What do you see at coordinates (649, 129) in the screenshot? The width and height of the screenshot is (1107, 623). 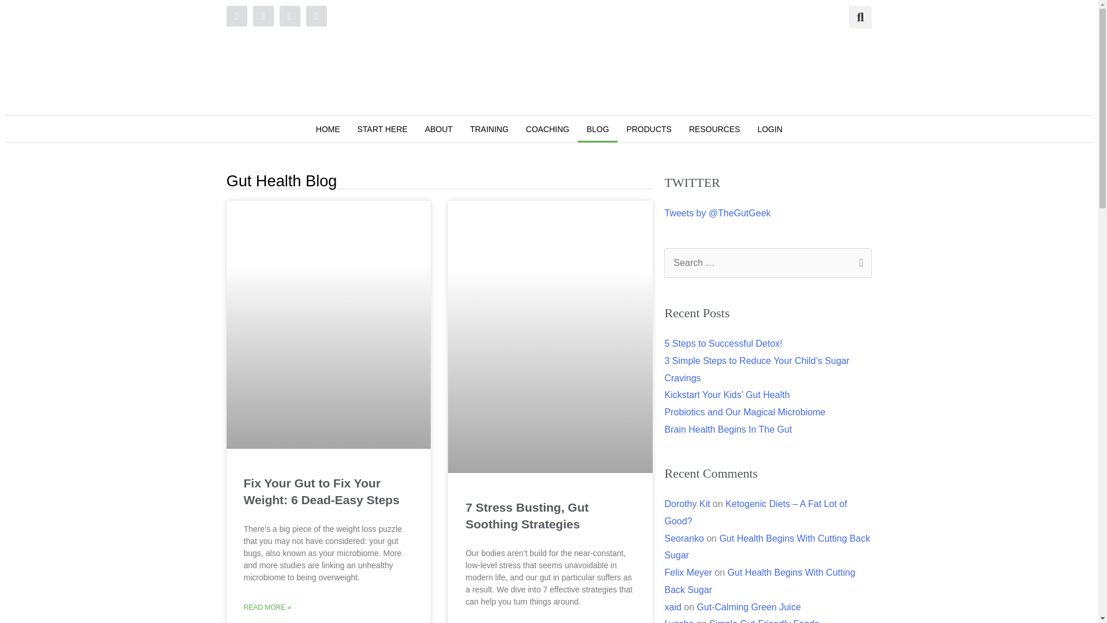 I see `PRODUCTS` at bounding box center [649, 129].